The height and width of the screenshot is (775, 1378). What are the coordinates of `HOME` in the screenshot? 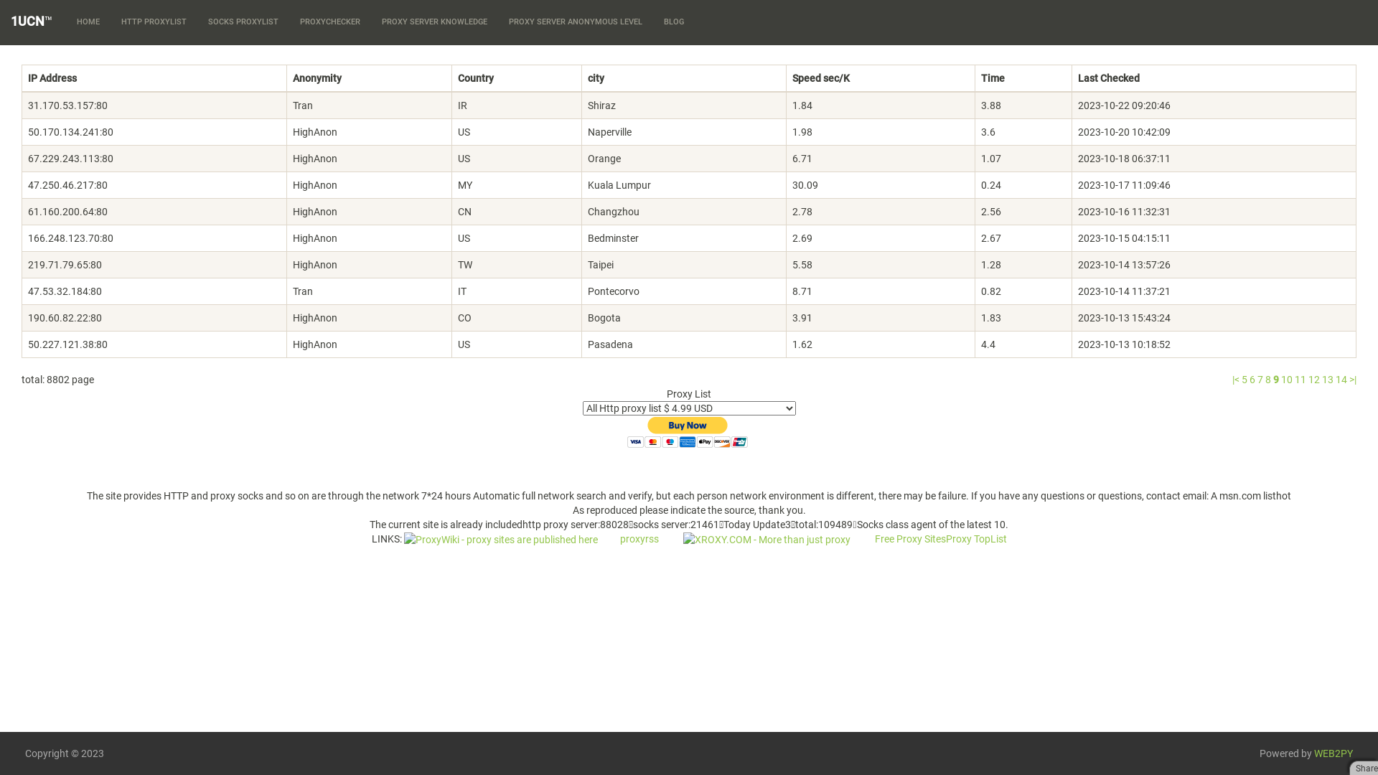 It's located at (88, 22).